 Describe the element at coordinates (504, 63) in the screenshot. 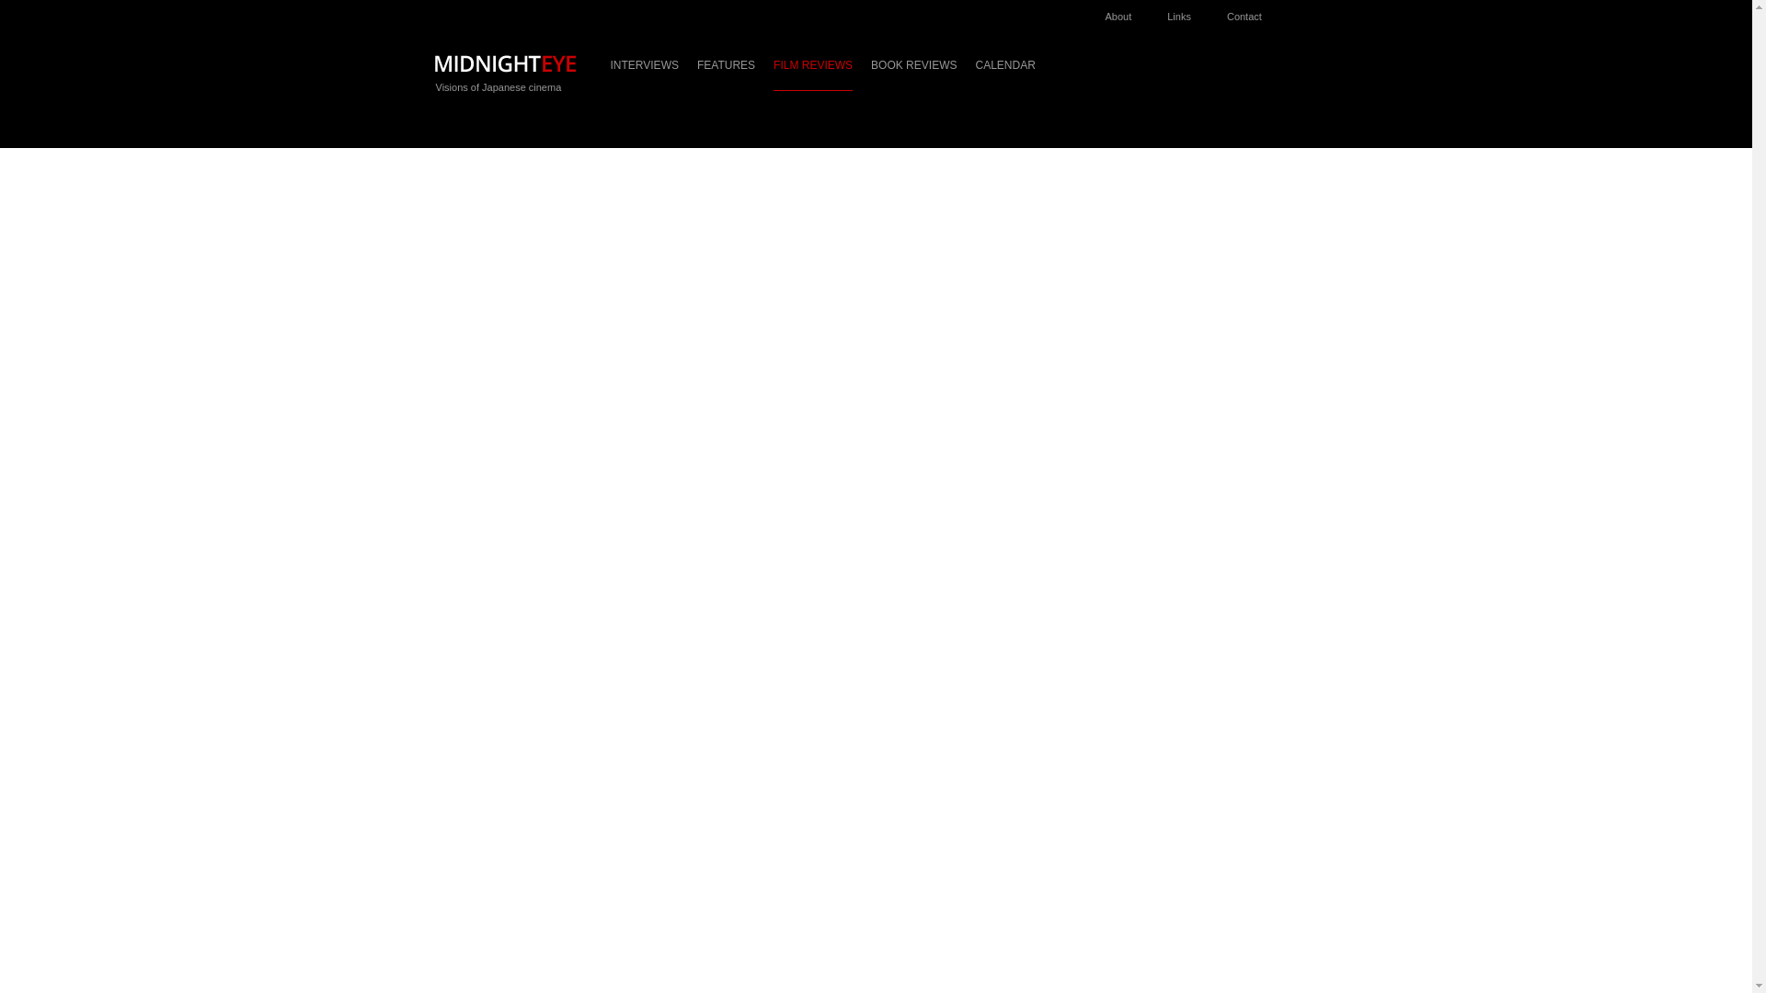

I see `Midnight Eye` at that location.